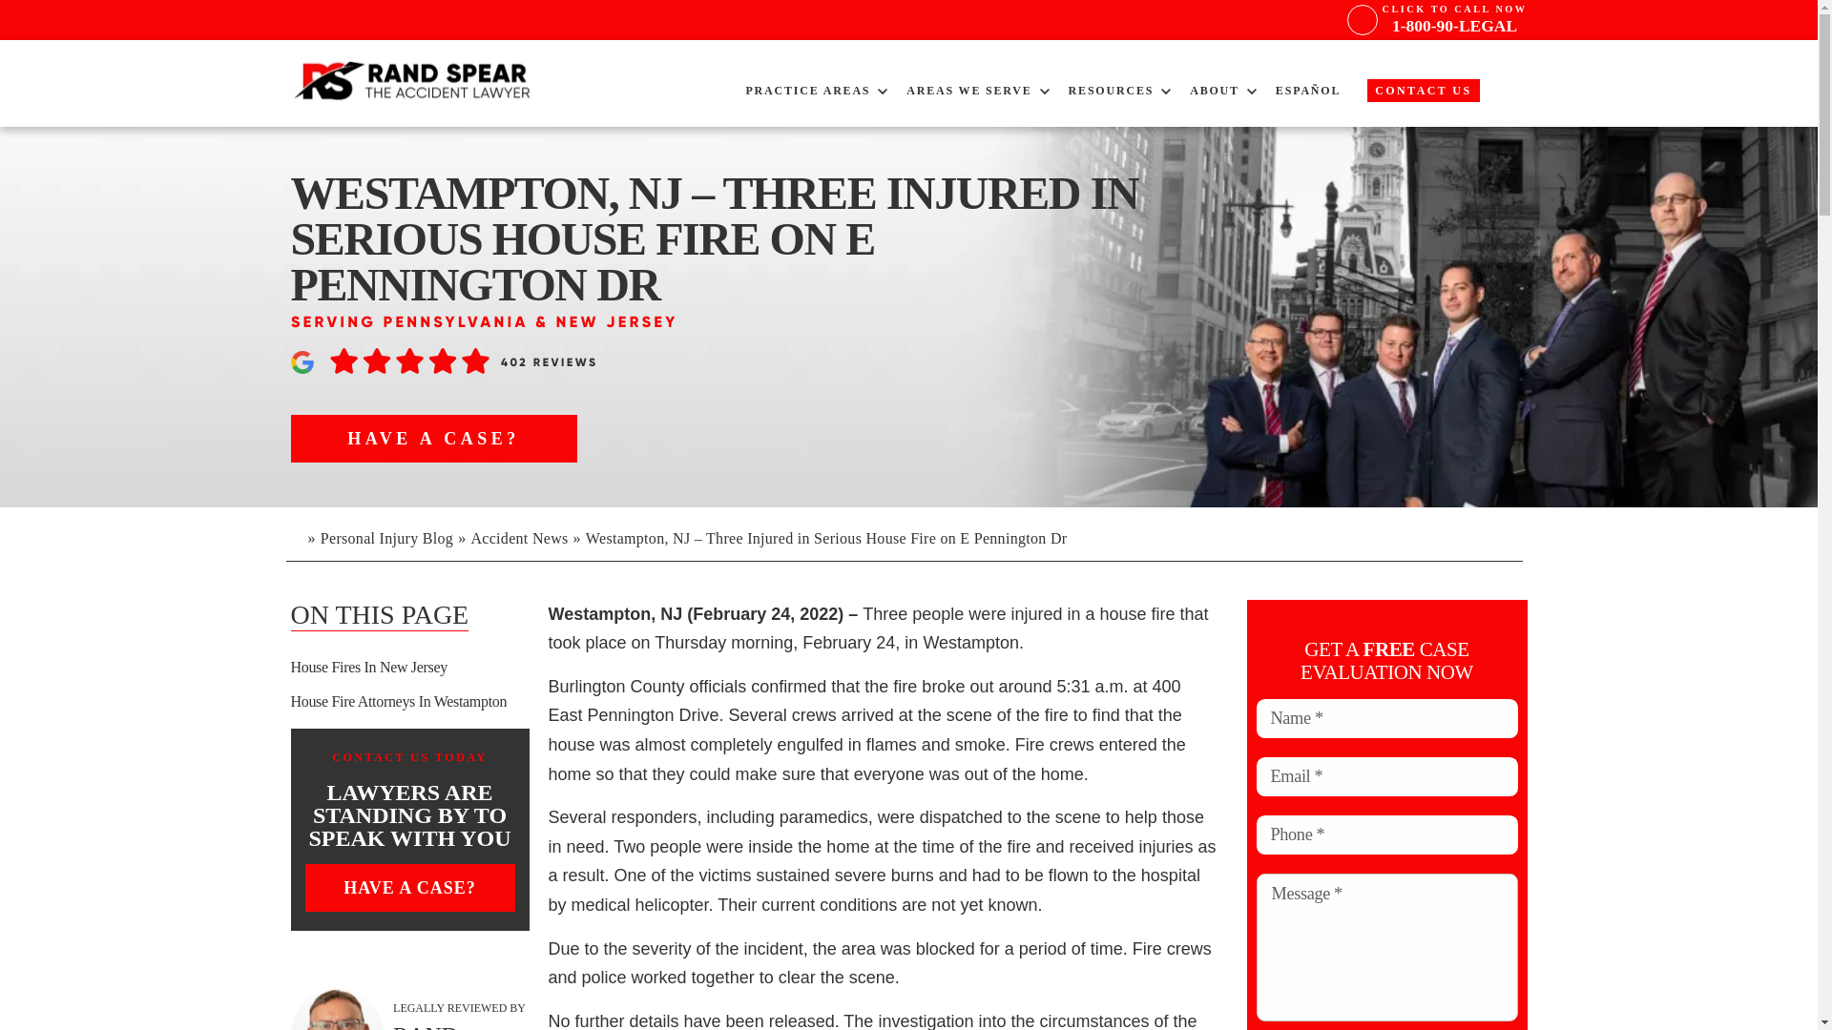 This screenshot has height=1030, width=1832. Describe the element at coordinates (433, 439) in the screenshot. I see `Rand Spear` at that location.